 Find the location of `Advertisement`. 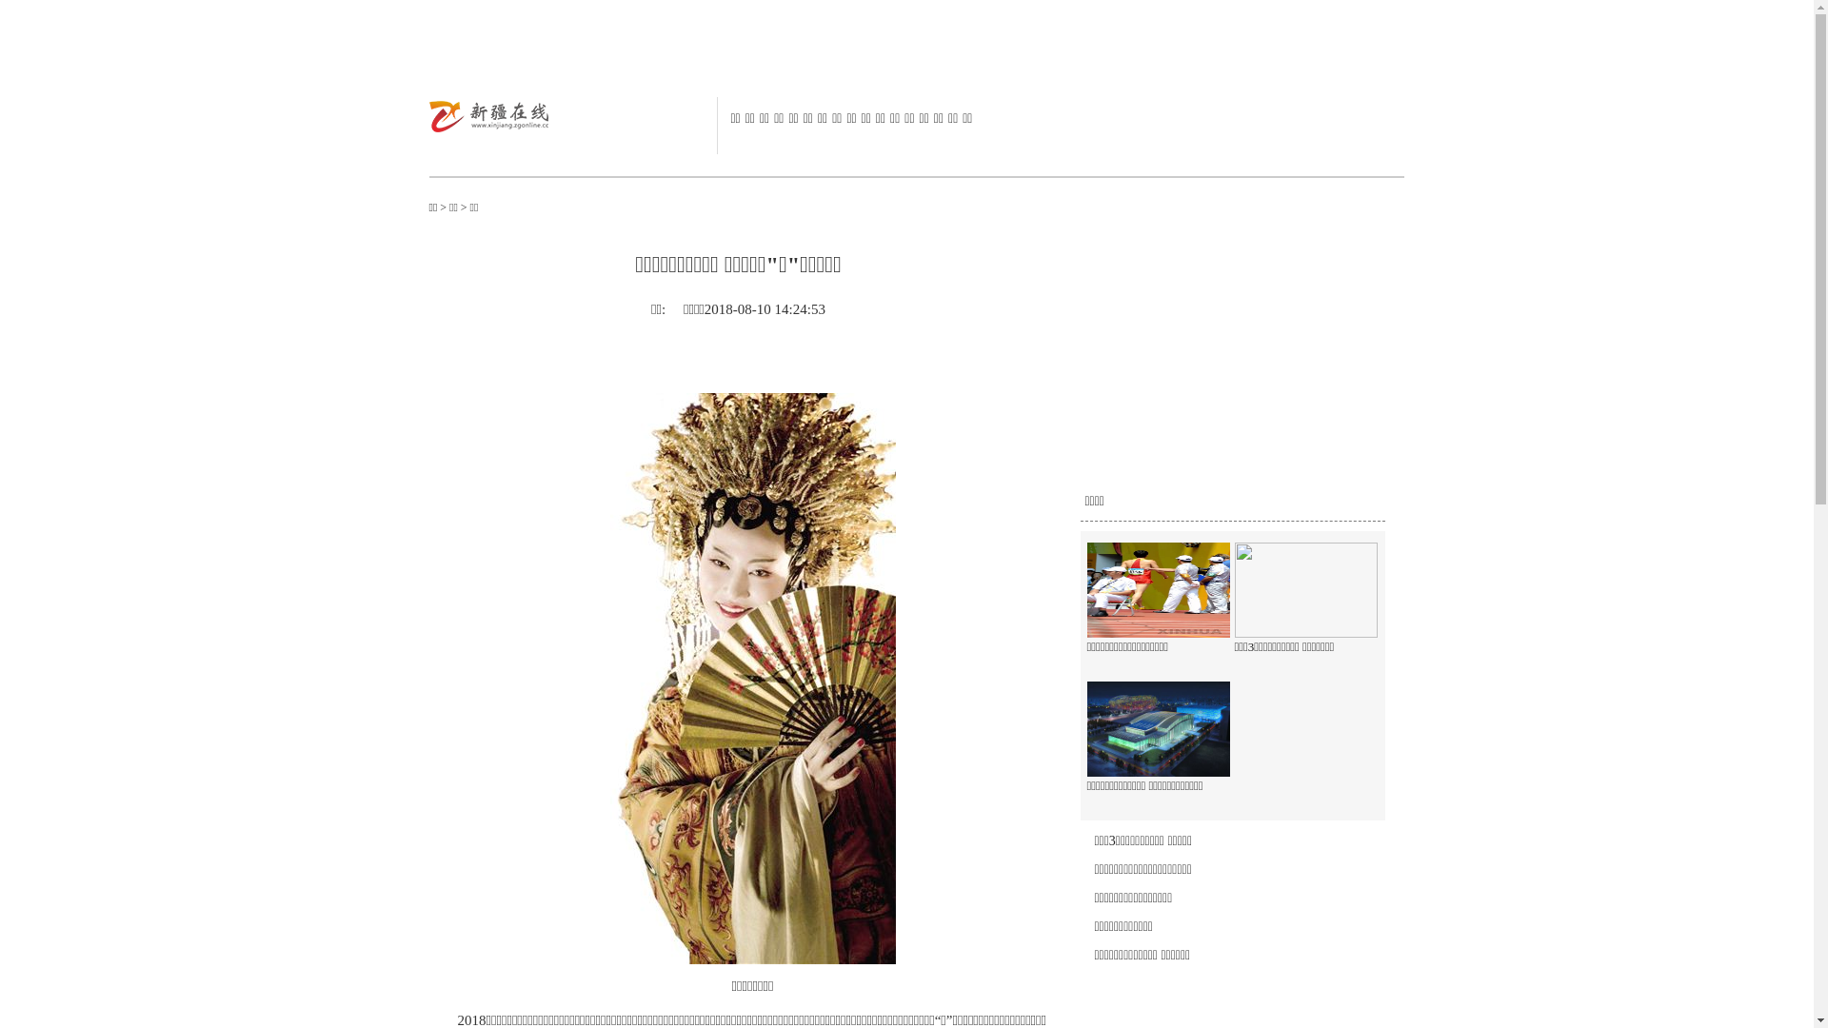

Advertisement is located at coordinates (892, 43).